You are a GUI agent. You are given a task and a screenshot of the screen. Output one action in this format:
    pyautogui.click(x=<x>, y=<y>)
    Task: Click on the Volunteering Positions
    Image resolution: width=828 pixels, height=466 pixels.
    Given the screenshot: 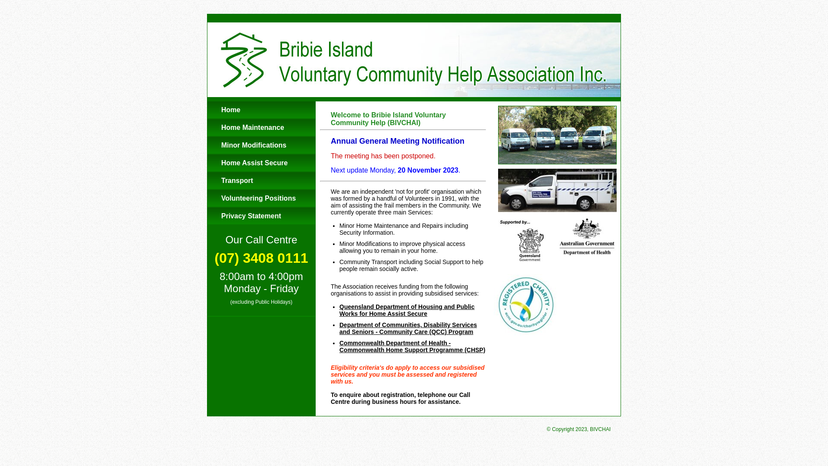 What is the action you would take?
    pyautogui.click(x=261, y=198)
    